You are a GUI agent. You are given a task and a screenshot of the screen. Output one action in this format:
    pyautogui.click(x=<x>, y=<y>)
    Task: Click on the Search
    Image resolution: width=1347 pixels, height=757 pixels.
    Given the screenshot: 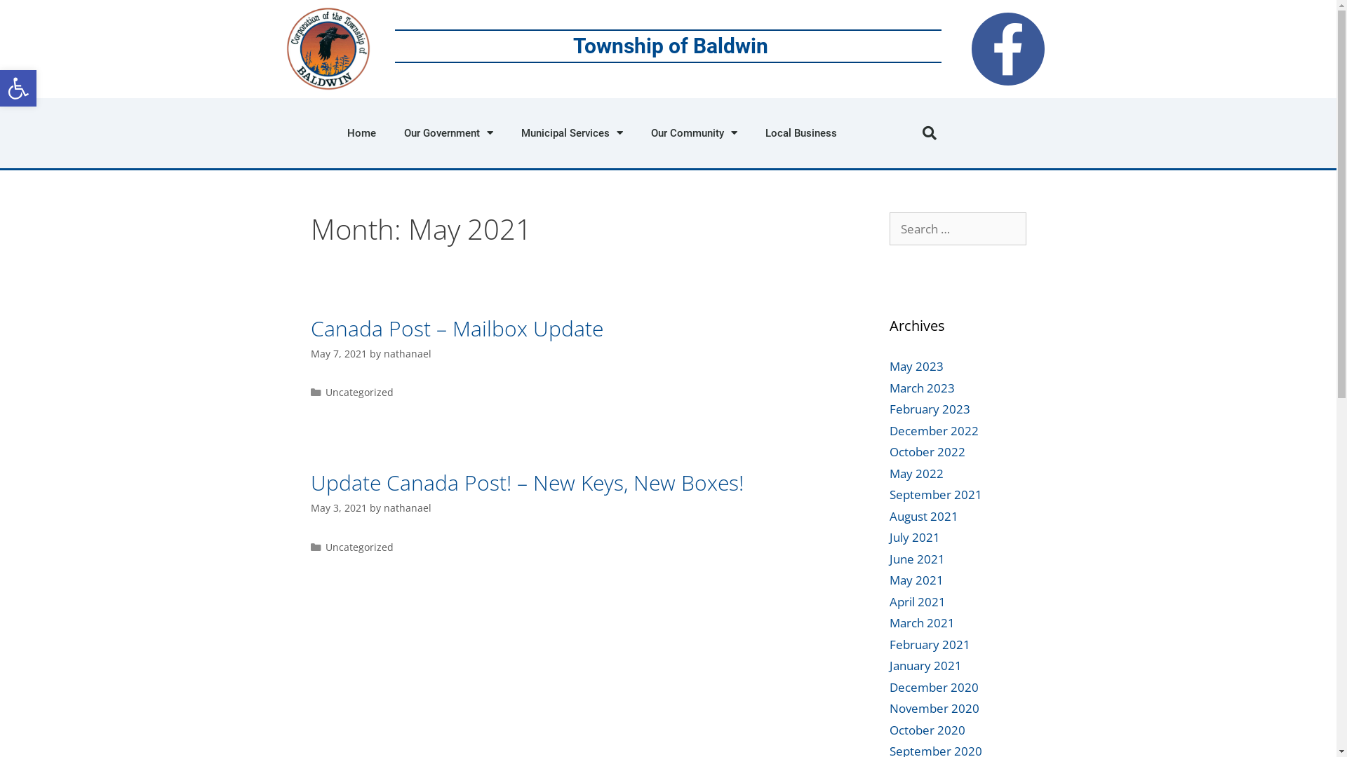 What is the action you would take?
    pyautogui.click(x=34, y=17)
    